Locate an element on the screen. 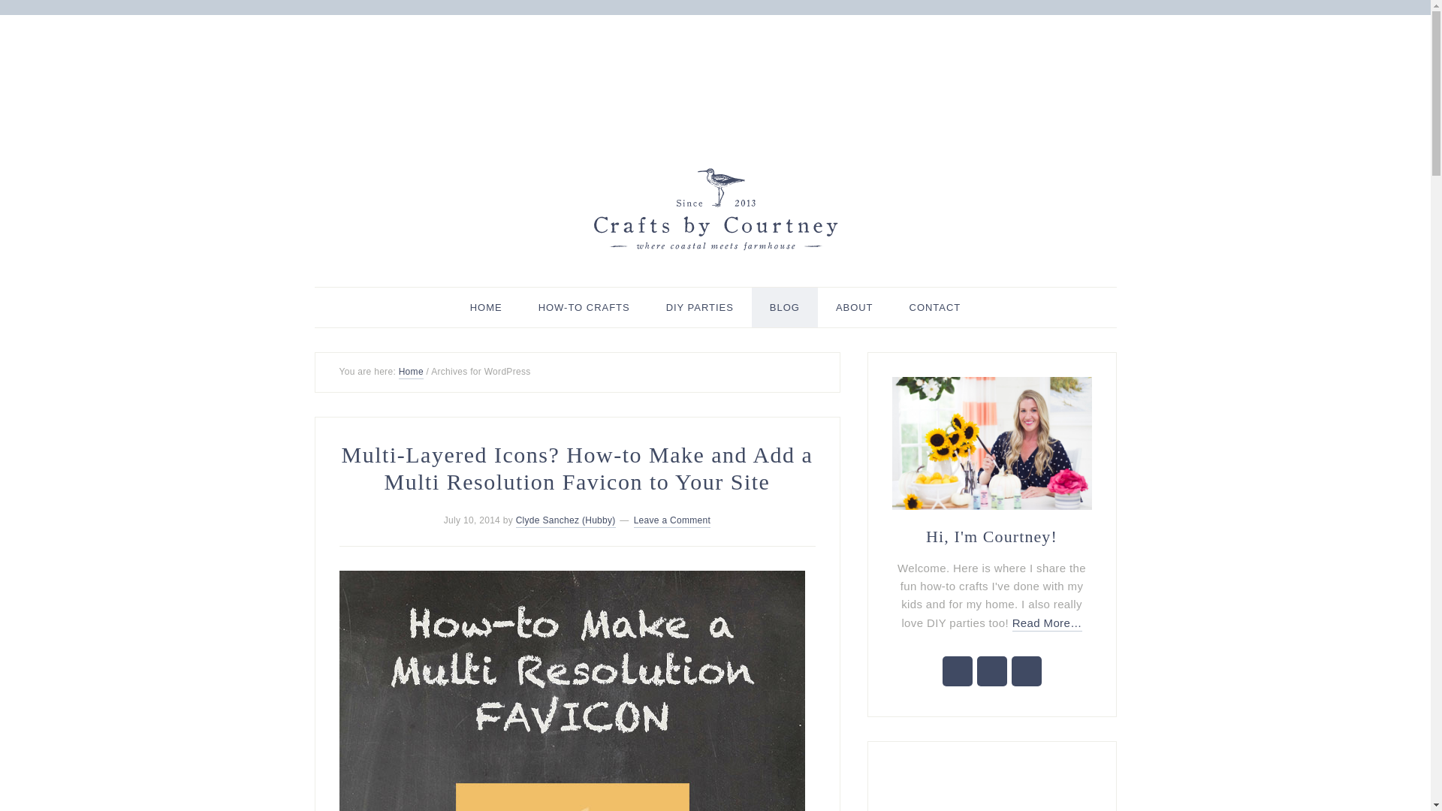  Crafts by Courtney is located at coordinates (715, 209).